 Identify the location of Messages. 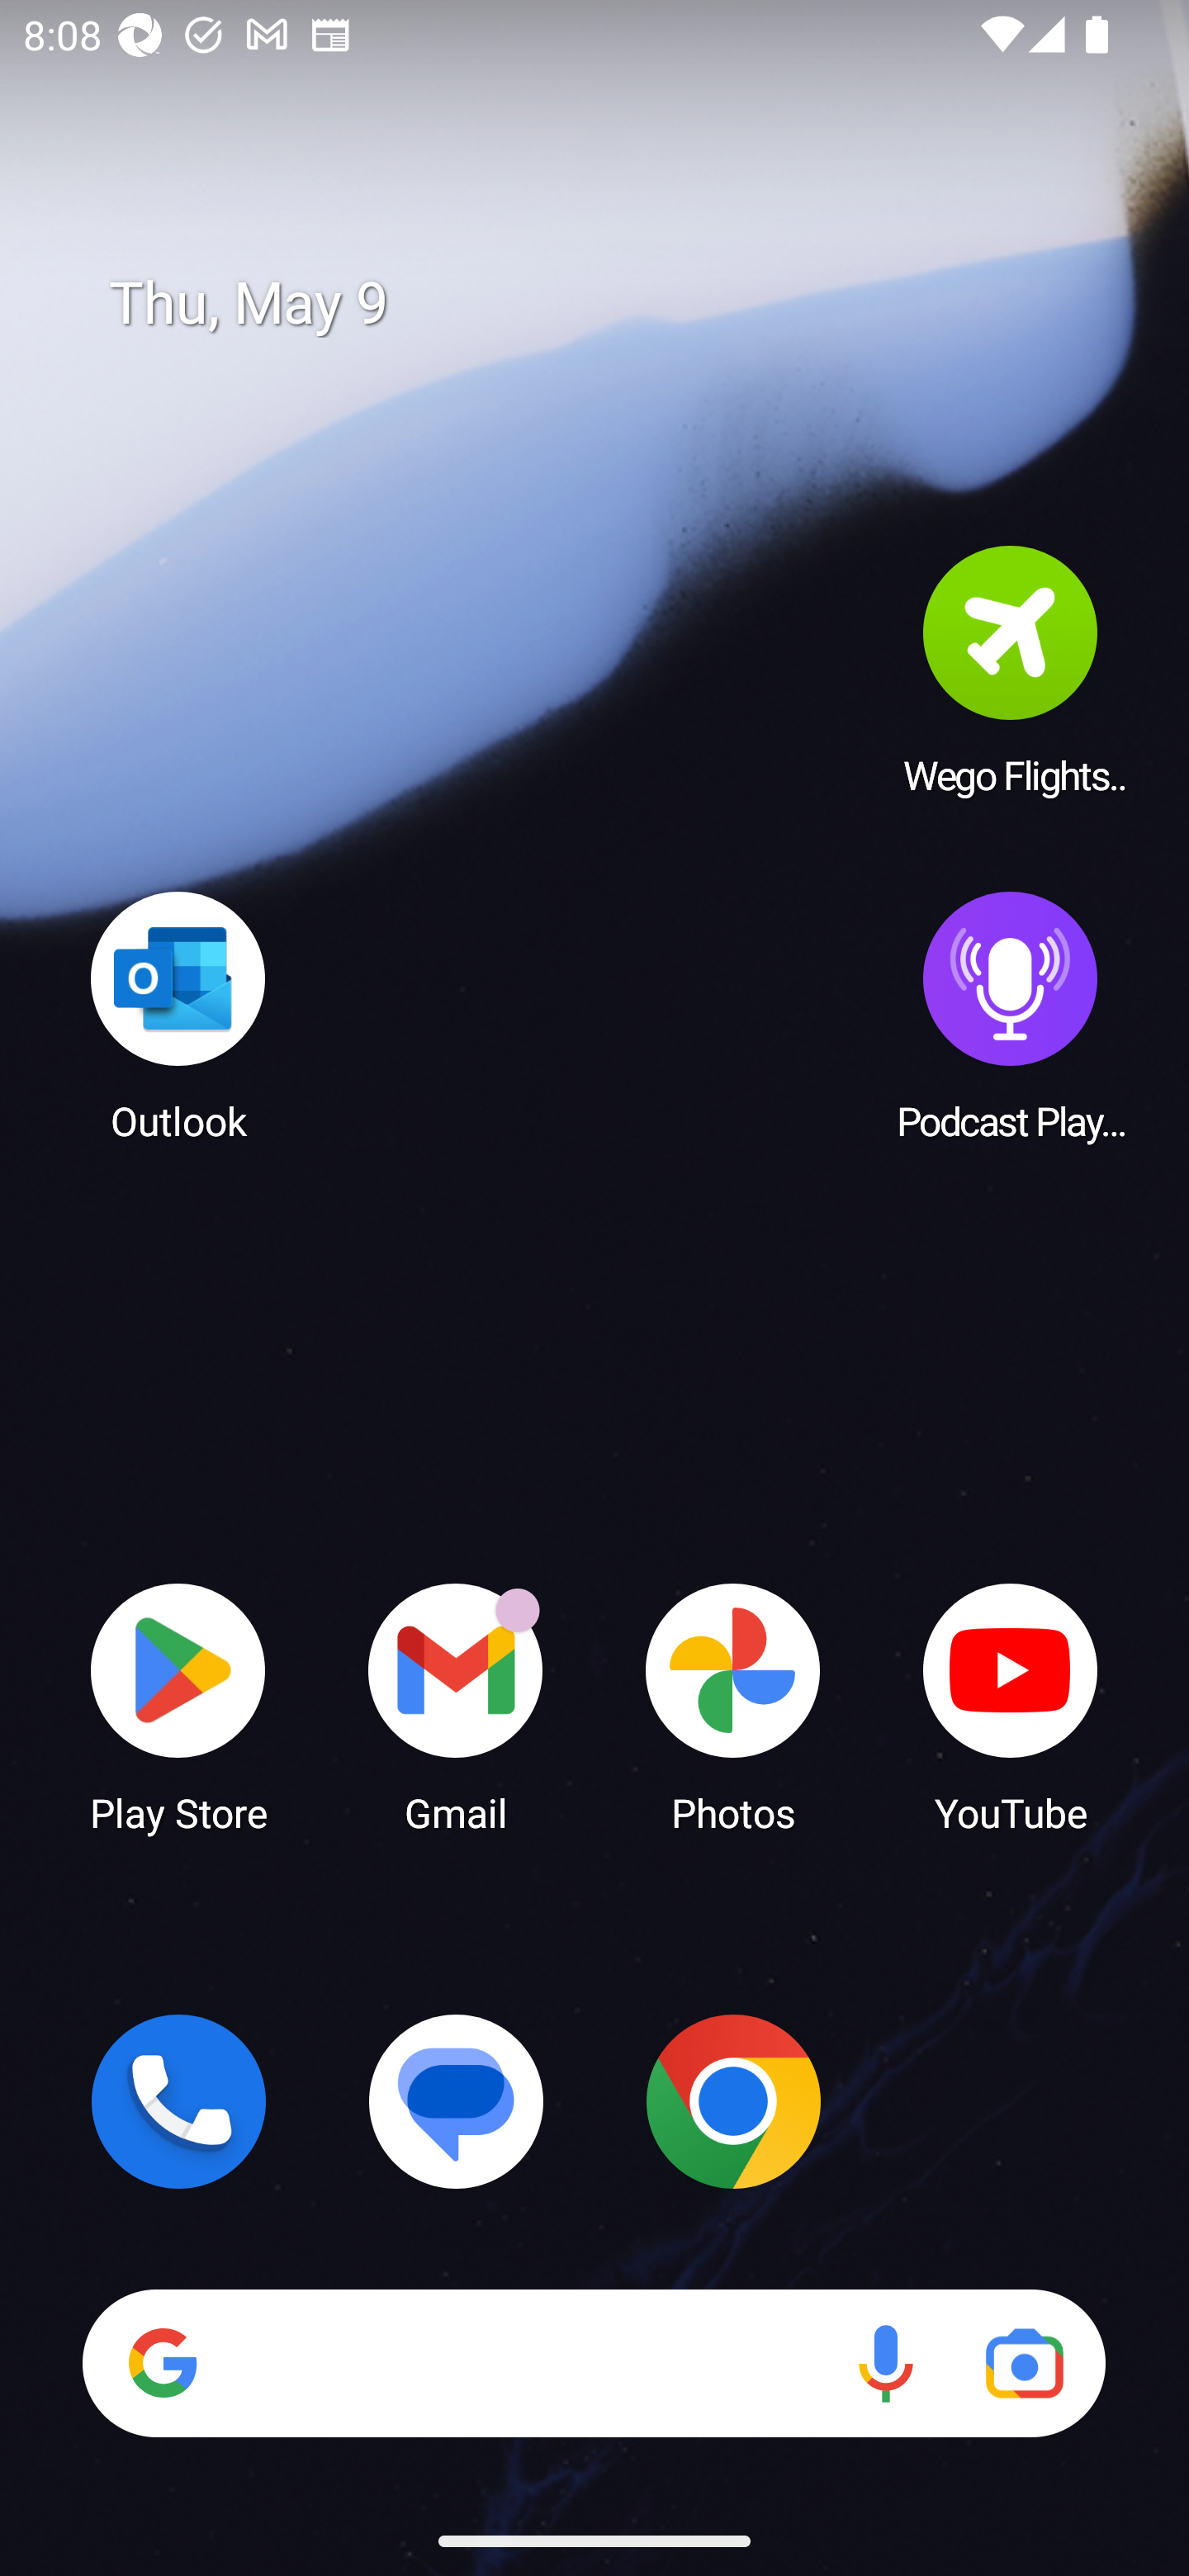
(456, 2101).